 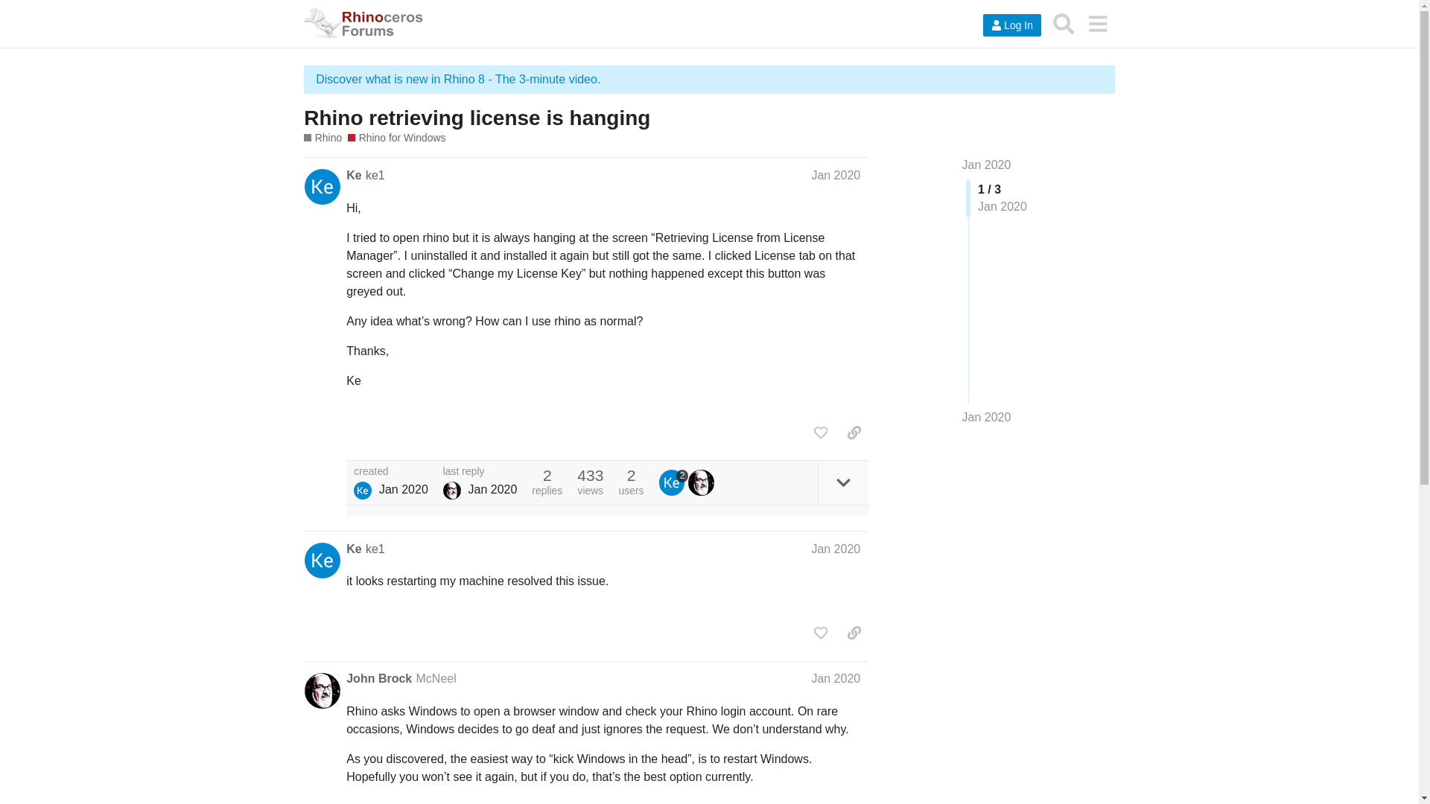 I want to click on expand topic details, so click(x=843, y=482).